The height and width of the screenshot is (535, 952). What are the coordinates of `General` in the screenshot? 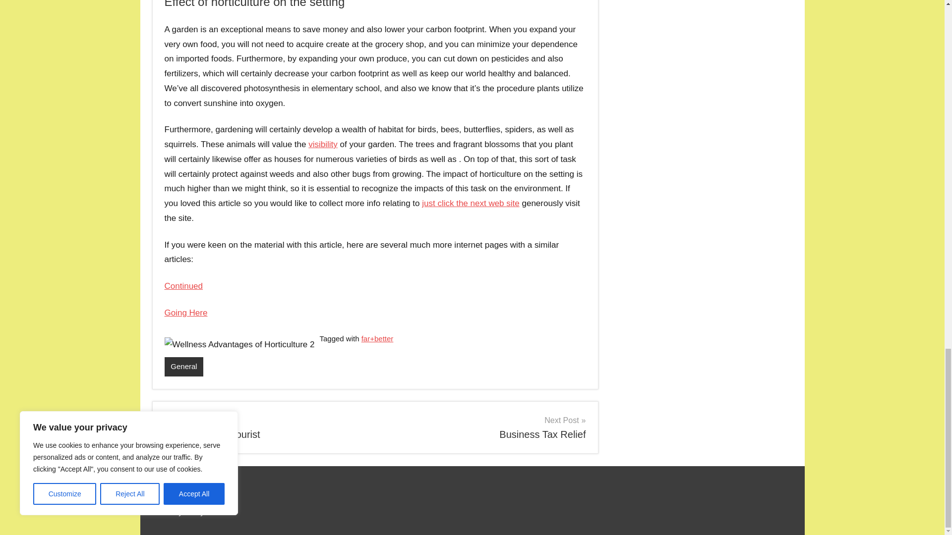 It's located at (266, 427).